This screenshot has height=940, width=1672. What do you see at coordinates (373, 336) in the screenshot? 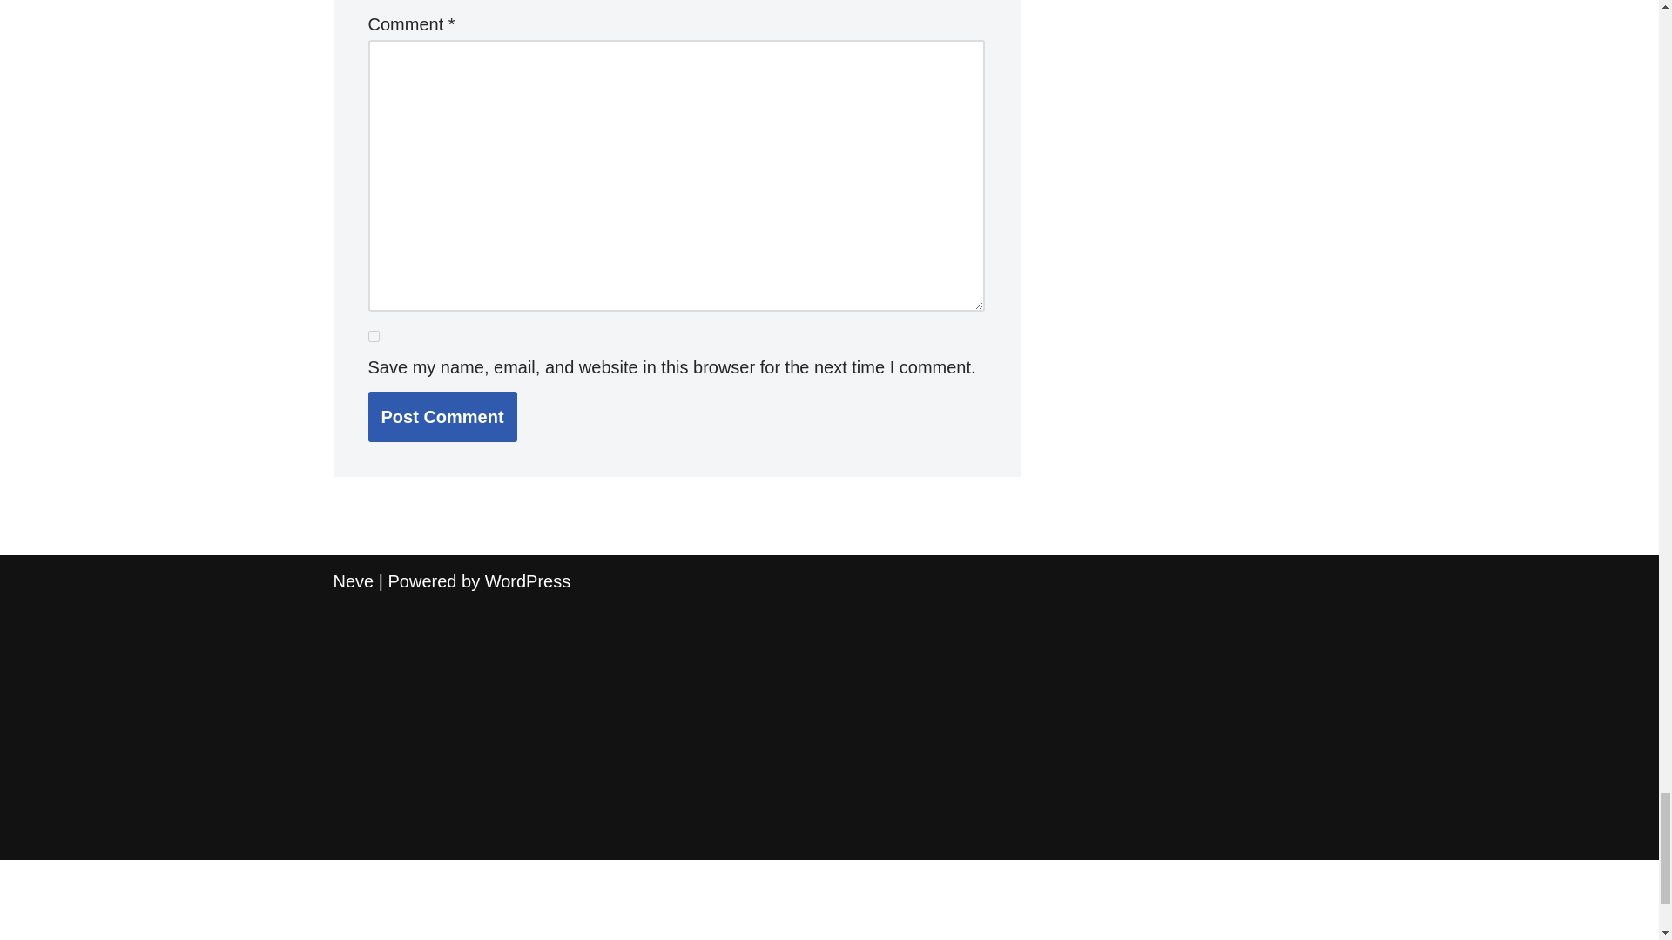
I see `yes` at bounding box center [373, 336].